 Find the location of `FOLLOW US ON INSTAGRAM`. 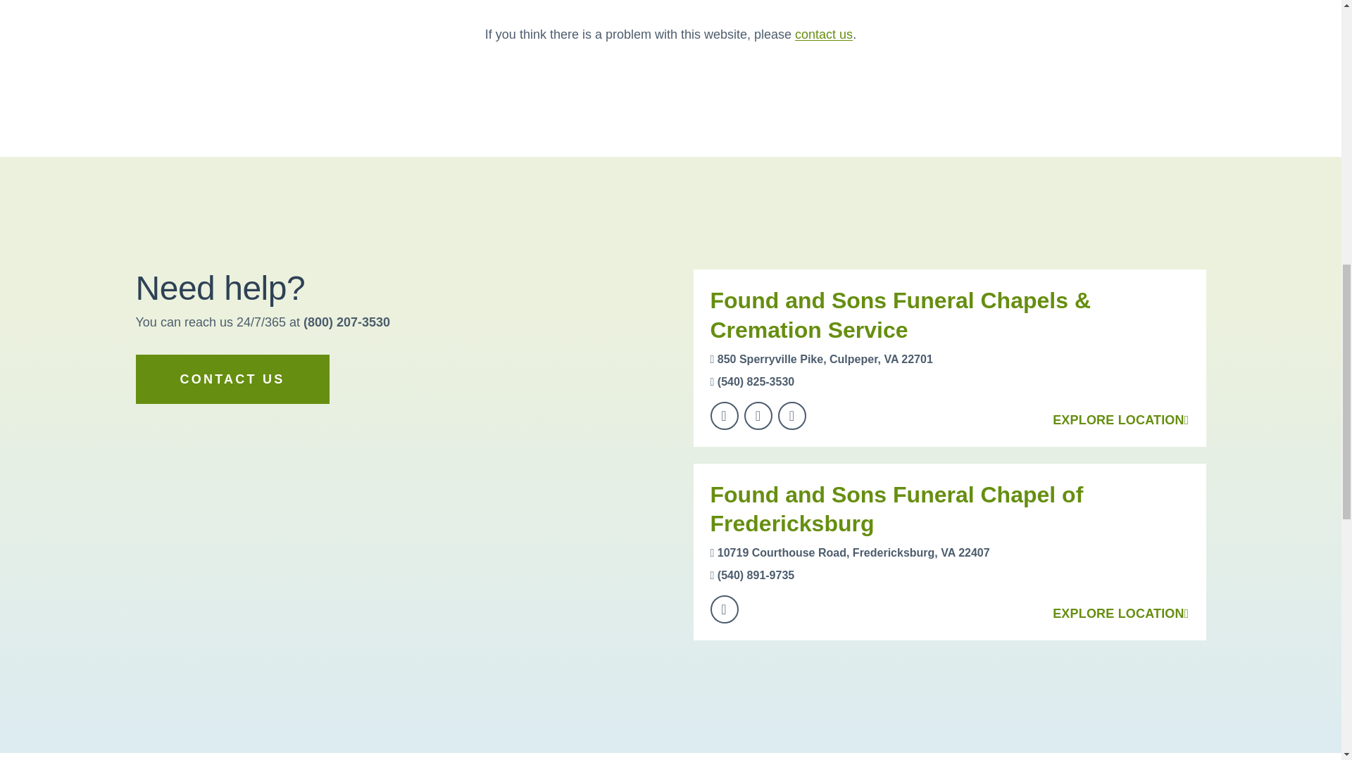

FOLLOW US ON INSTAGRAM is located at coordinates (758, 416).